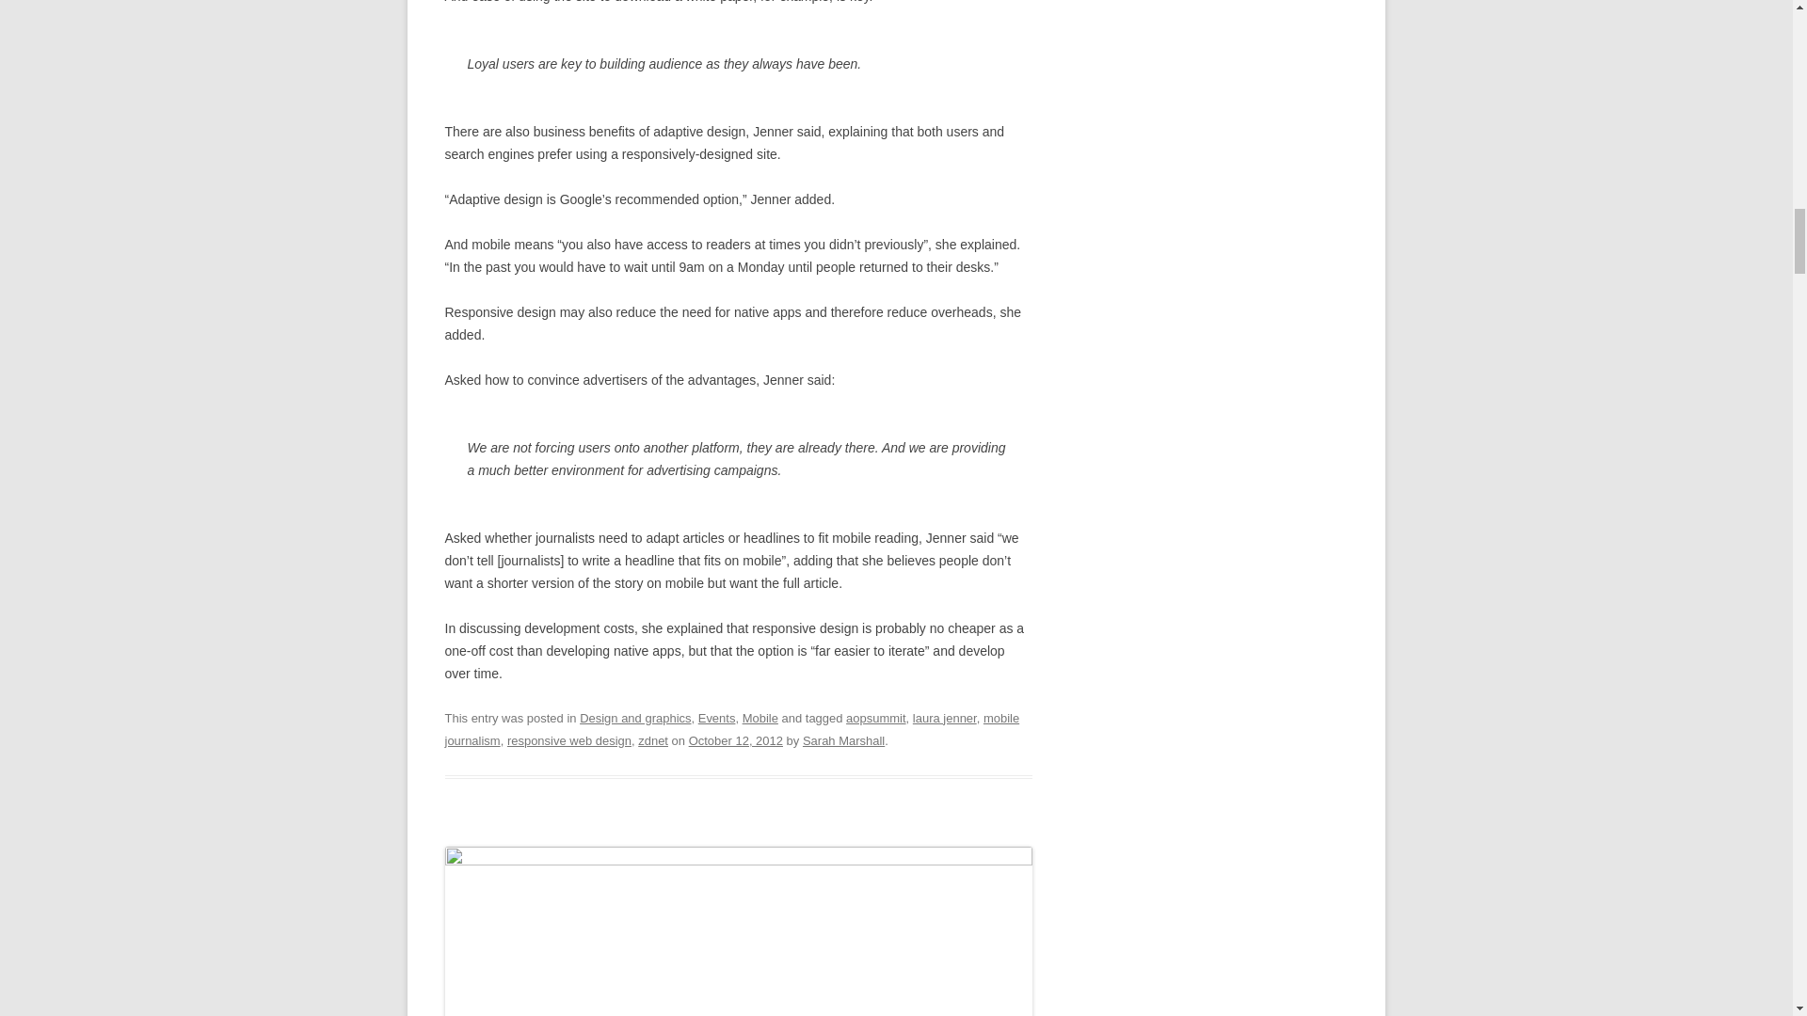  I want to click on Mobile, so click(760, 719).